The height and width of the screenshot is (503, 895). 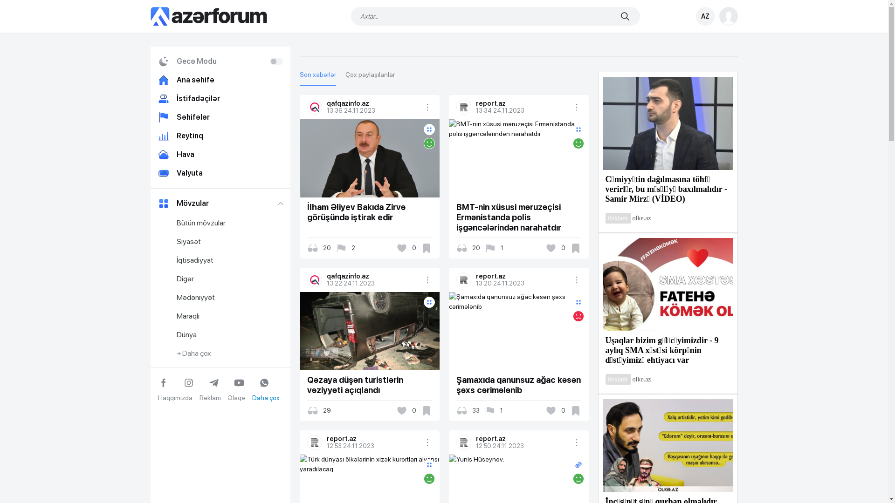 I want to click on positive, so click(x=578, y=479).